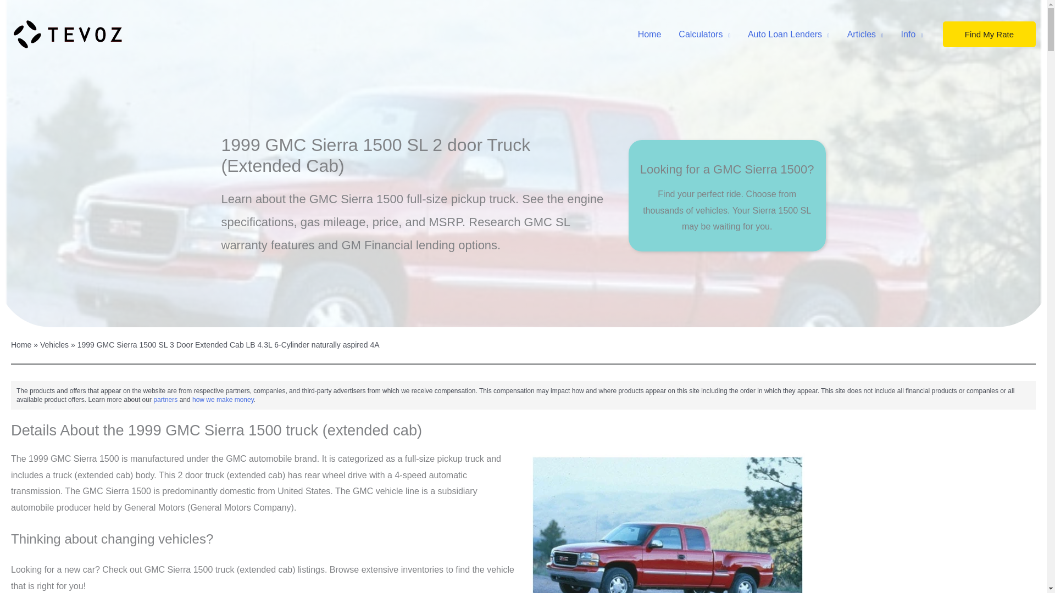 This screenshot has width=1055, height=593. Describe the element at coordinates (912, 35) in the screenshot. I see `Info` at that location.